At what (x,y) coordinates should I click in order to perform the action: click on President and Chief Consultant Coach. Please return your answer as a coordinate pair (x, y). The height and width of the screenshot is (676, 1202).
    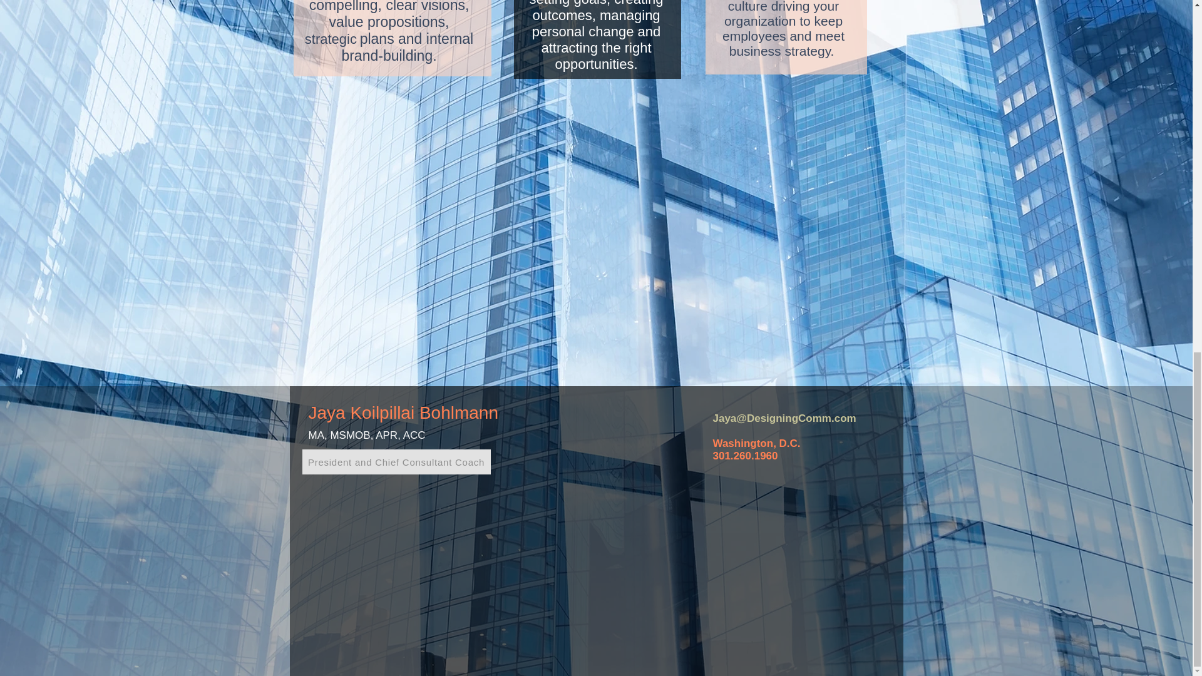
    Looking at the image, I should click on (396, 462).